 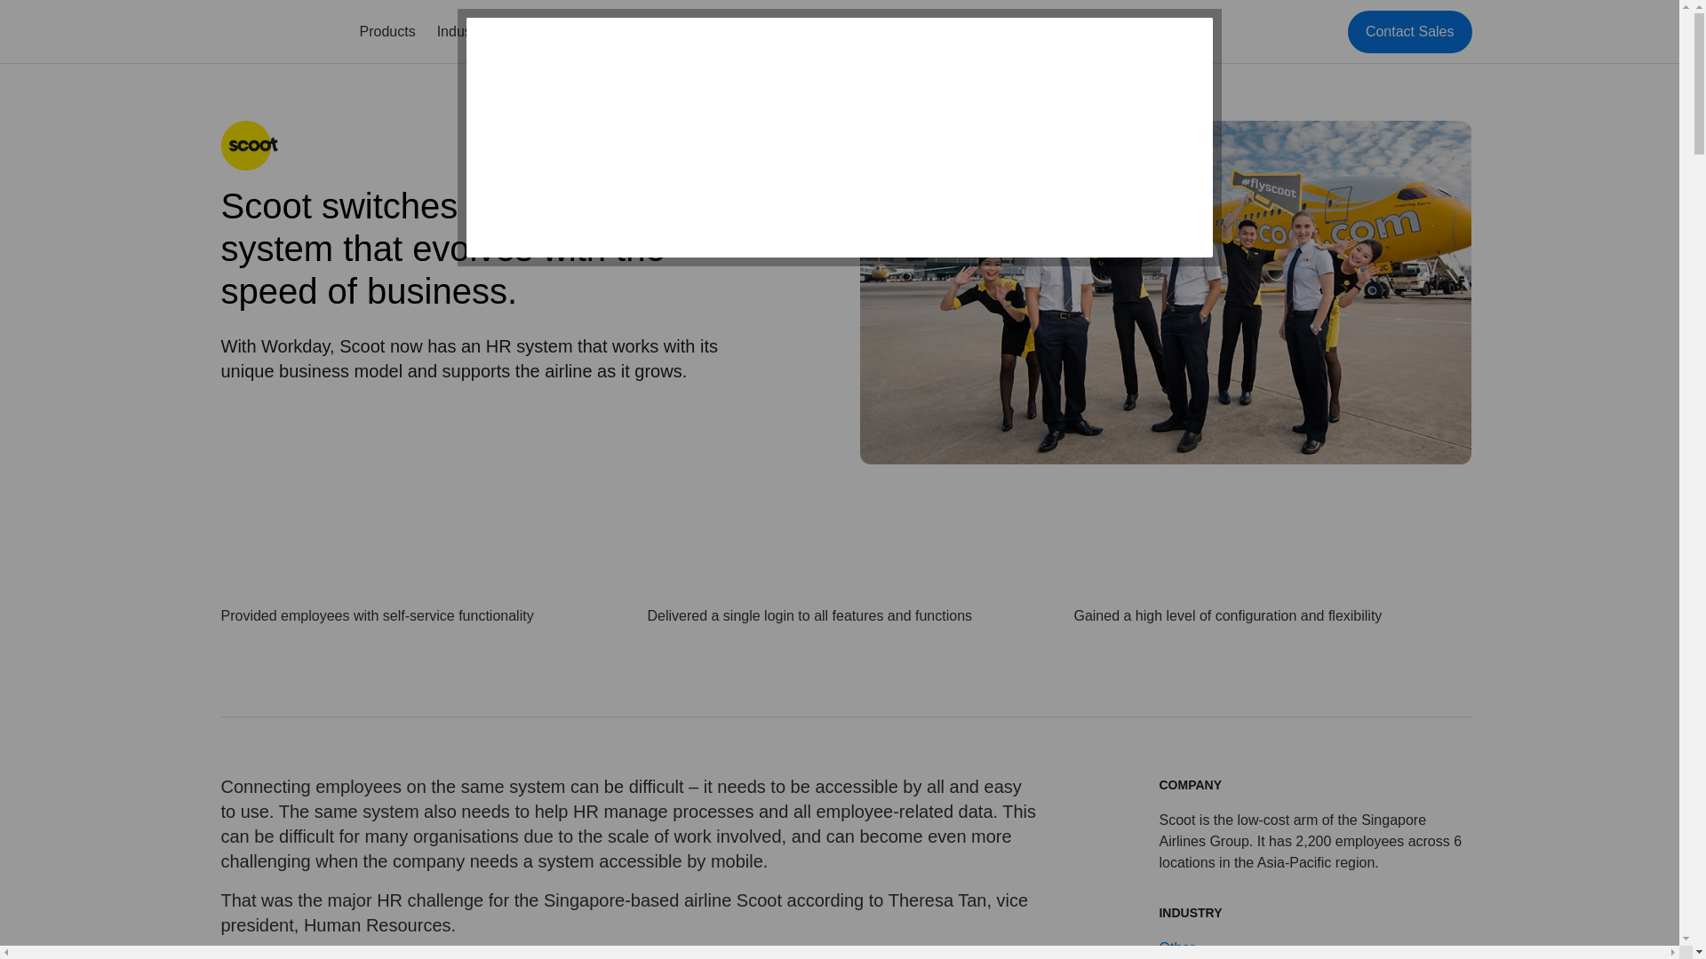 I want to click on Products, so click(x=386, y=32).